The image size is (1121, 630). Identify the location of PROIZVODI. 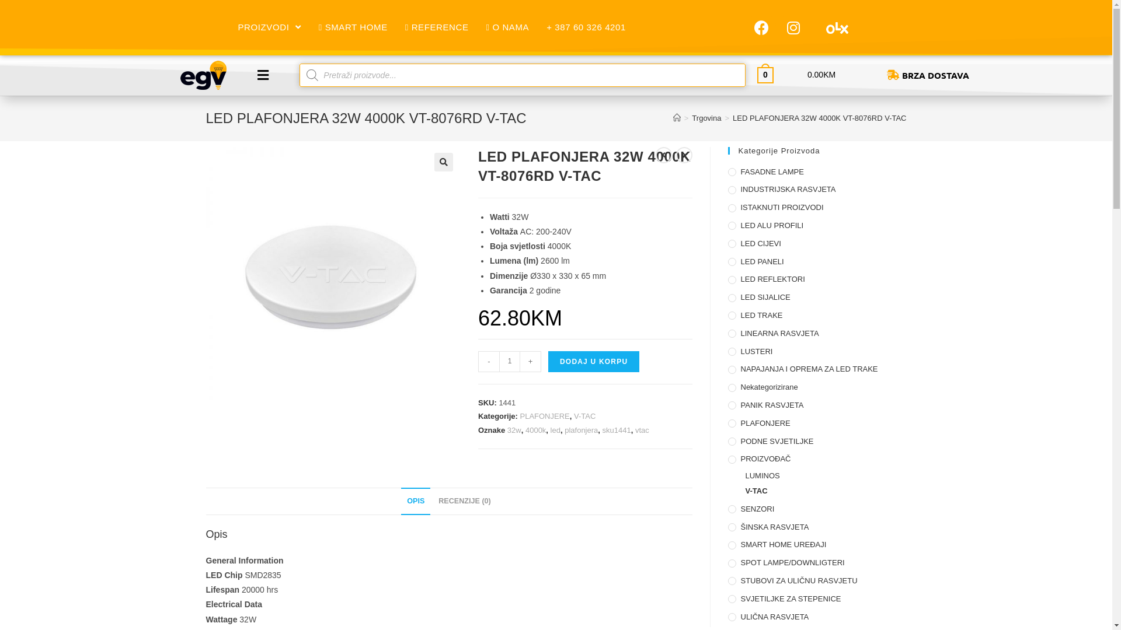
(269, 27).